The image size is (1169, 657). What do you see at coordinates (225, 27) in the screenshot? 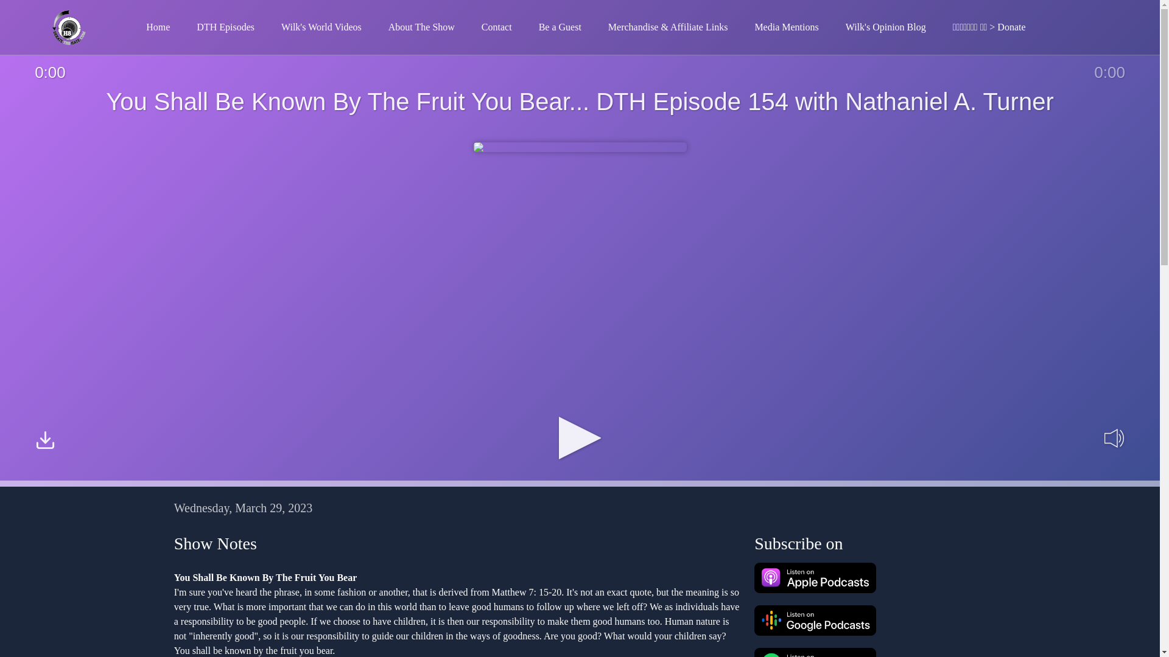
I see `DTH Episodes` at bounding box center [225, 27].